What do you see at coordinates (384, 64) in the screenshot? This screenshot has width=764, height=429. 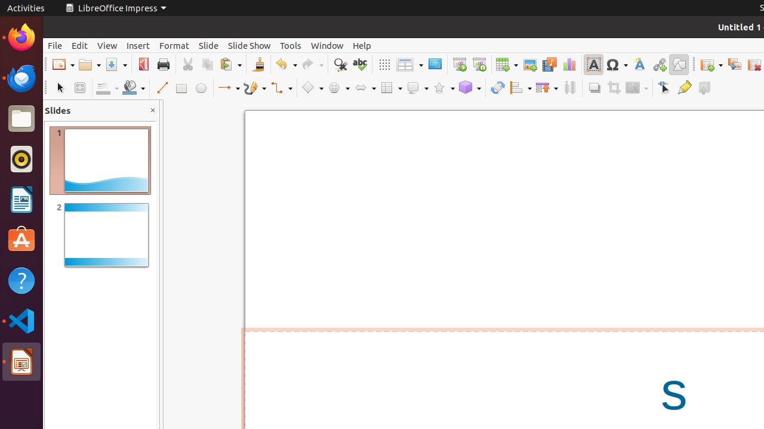 I see `Grid` at bounding box center [384, 64].